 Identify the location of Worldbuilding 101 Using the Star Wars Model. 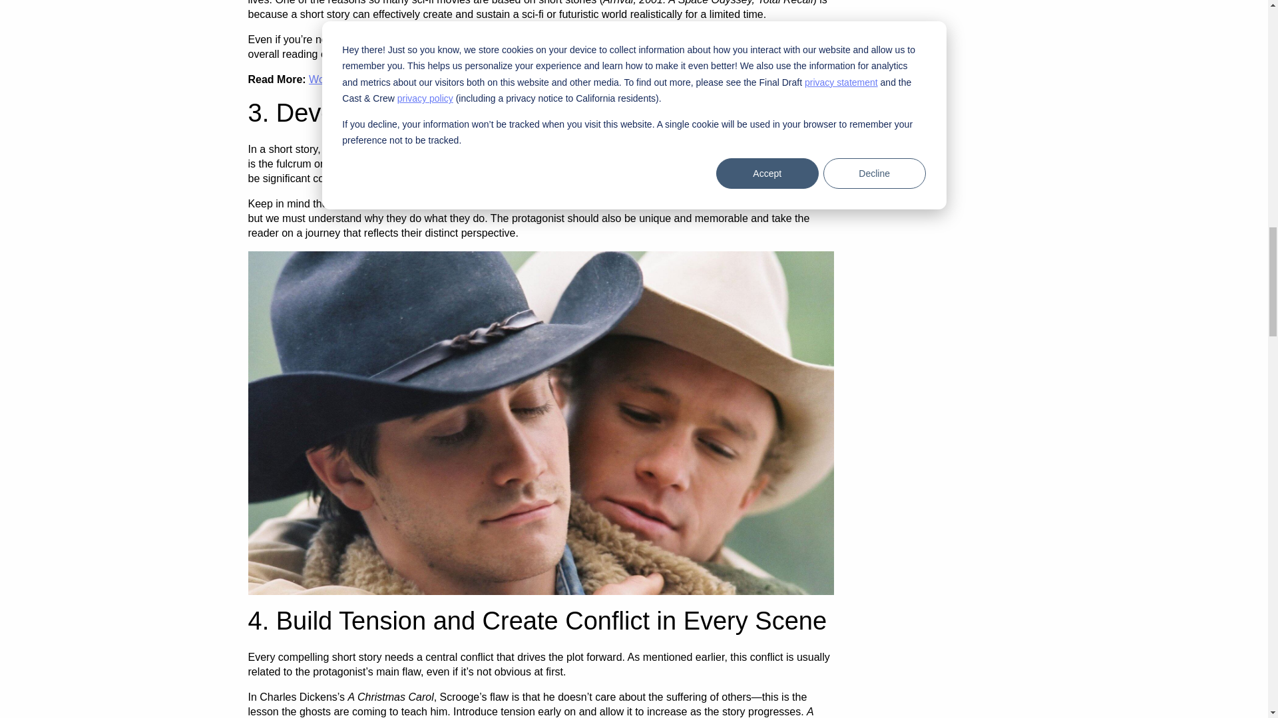
(417, 80).